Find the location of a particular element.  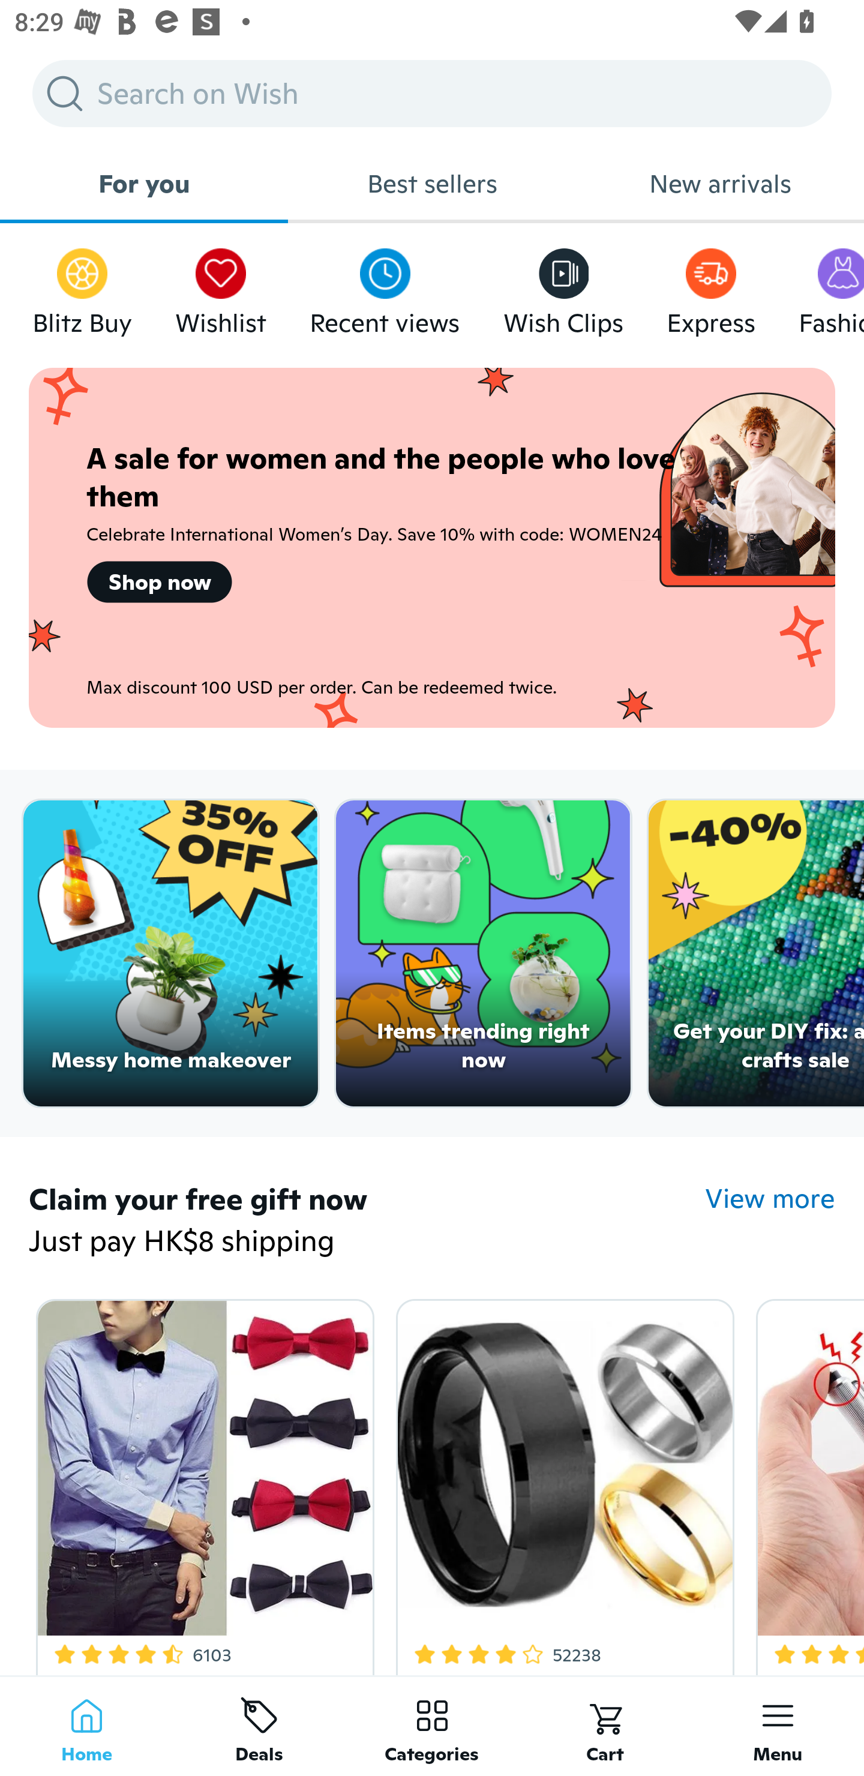

Menu is located at coordinates (778, 1726).